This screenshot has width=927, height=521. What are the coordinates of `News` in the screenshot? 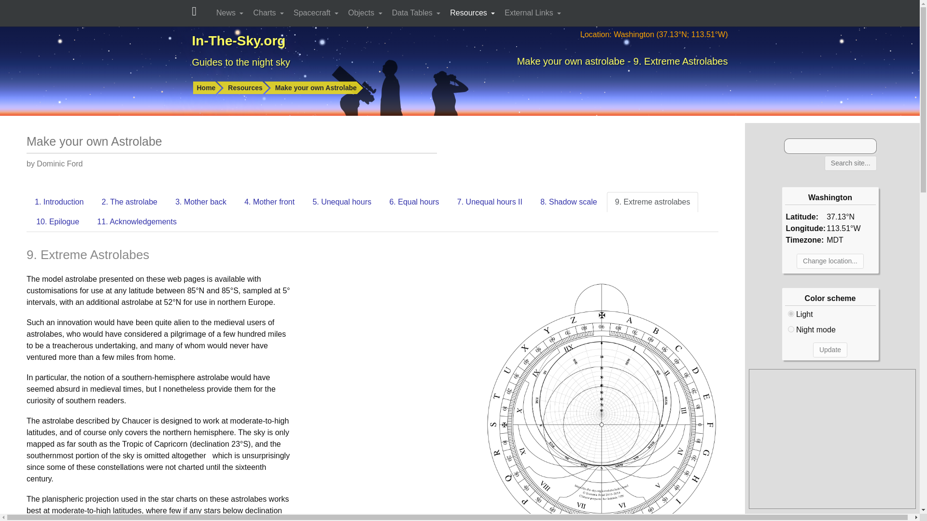 It's located at (231, 13).